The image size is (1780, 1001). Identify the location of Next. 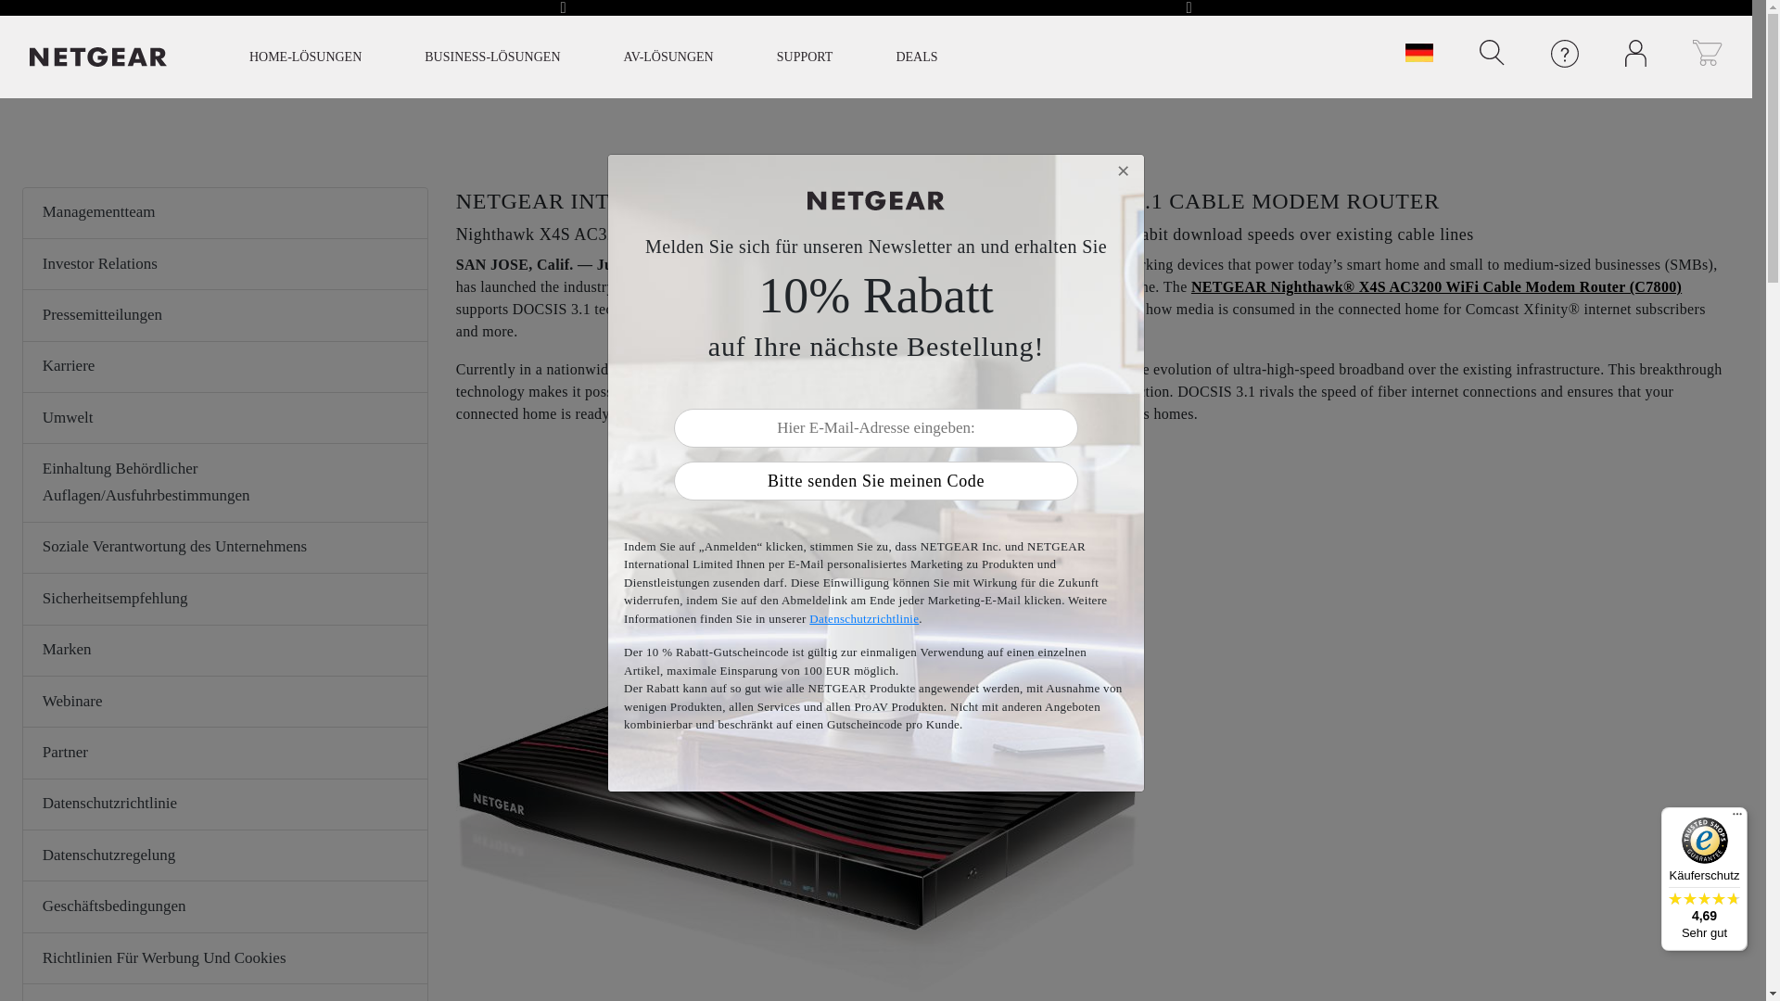
(1189, 11).